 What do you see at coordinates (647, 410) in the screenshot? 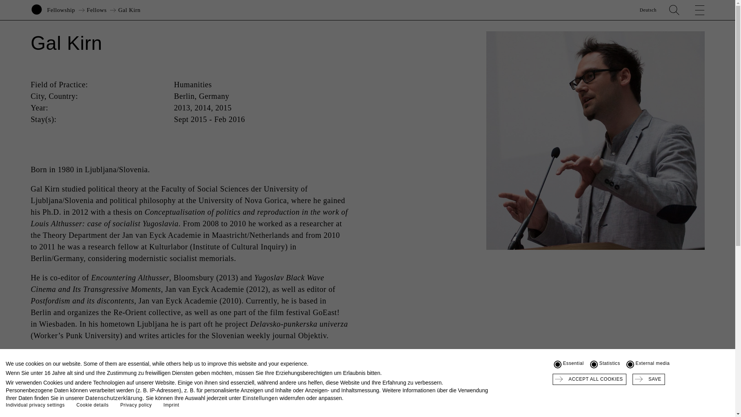
I see `Tweet` at bounding box center [647, 410].